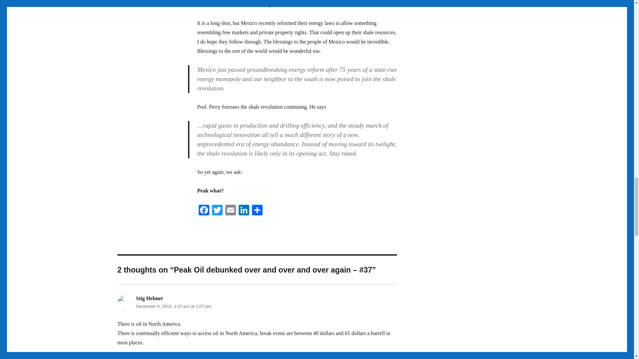 The image size is (639, 359). Describe the element at coordinates (203, 211) in the screenshot. I see `Facebook` at that location.